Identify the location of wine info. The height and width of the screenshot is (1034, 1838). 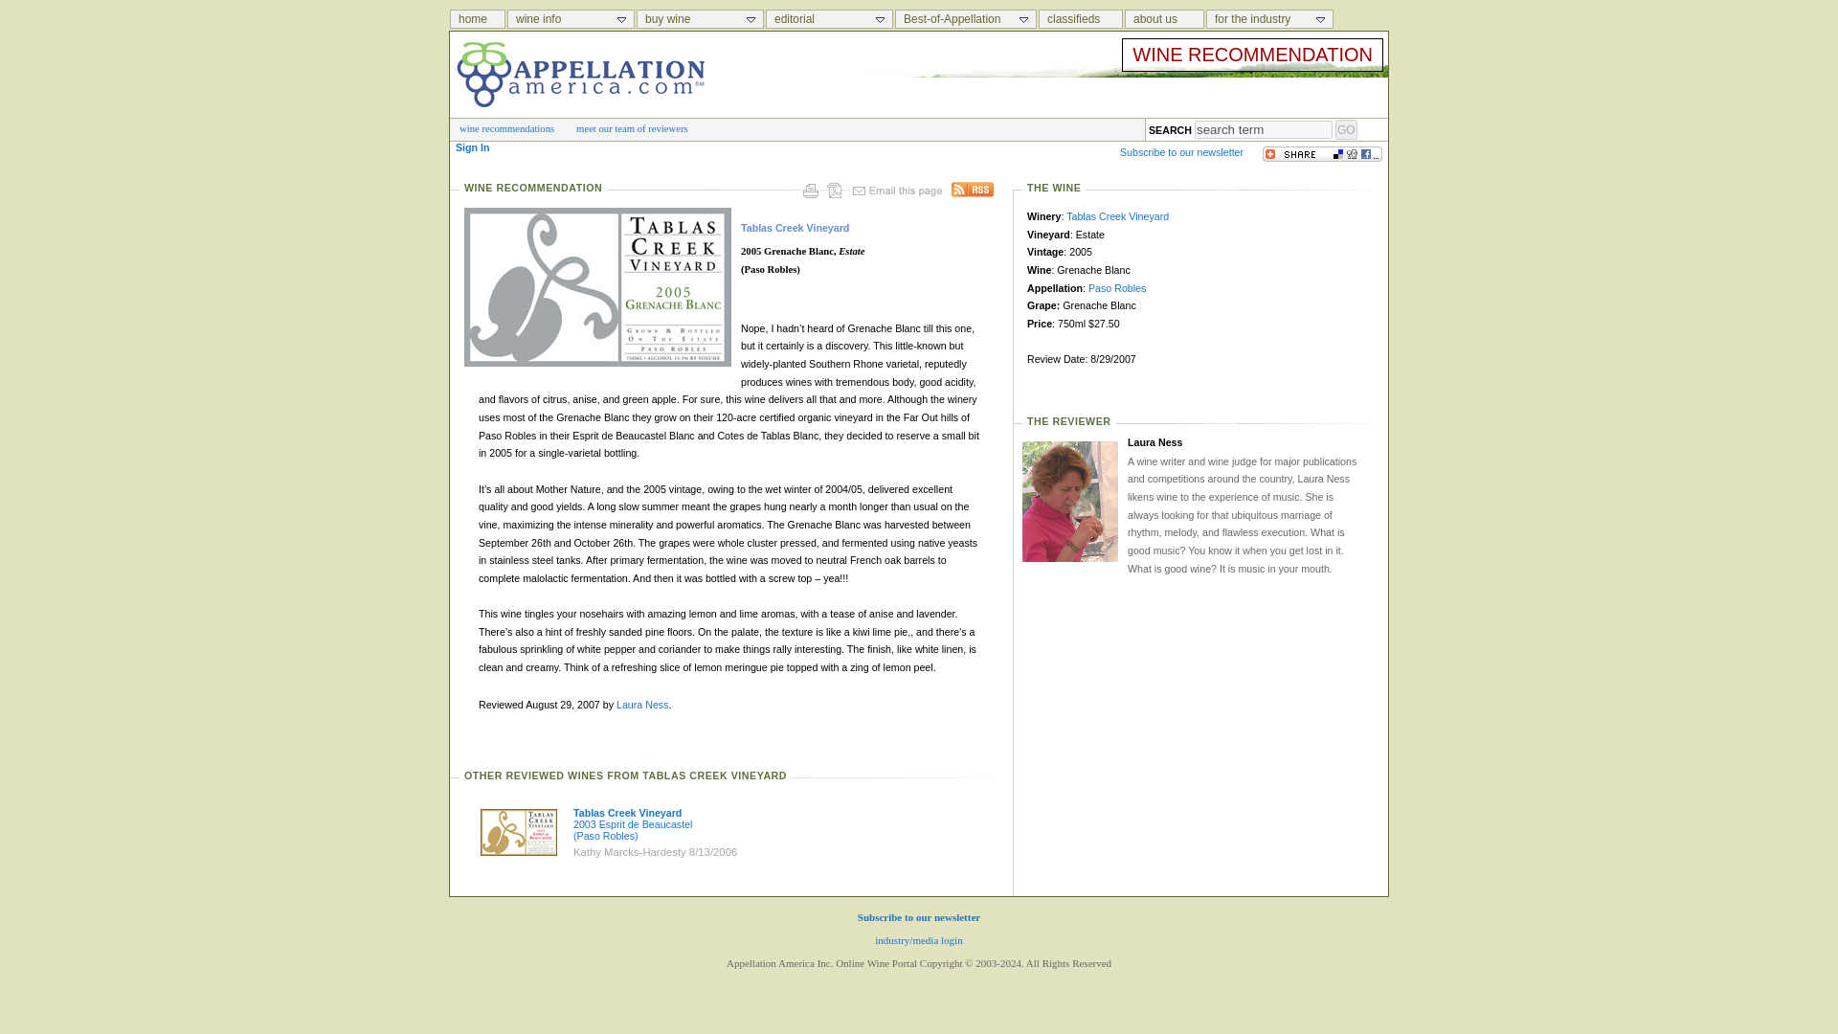
(571, 19).